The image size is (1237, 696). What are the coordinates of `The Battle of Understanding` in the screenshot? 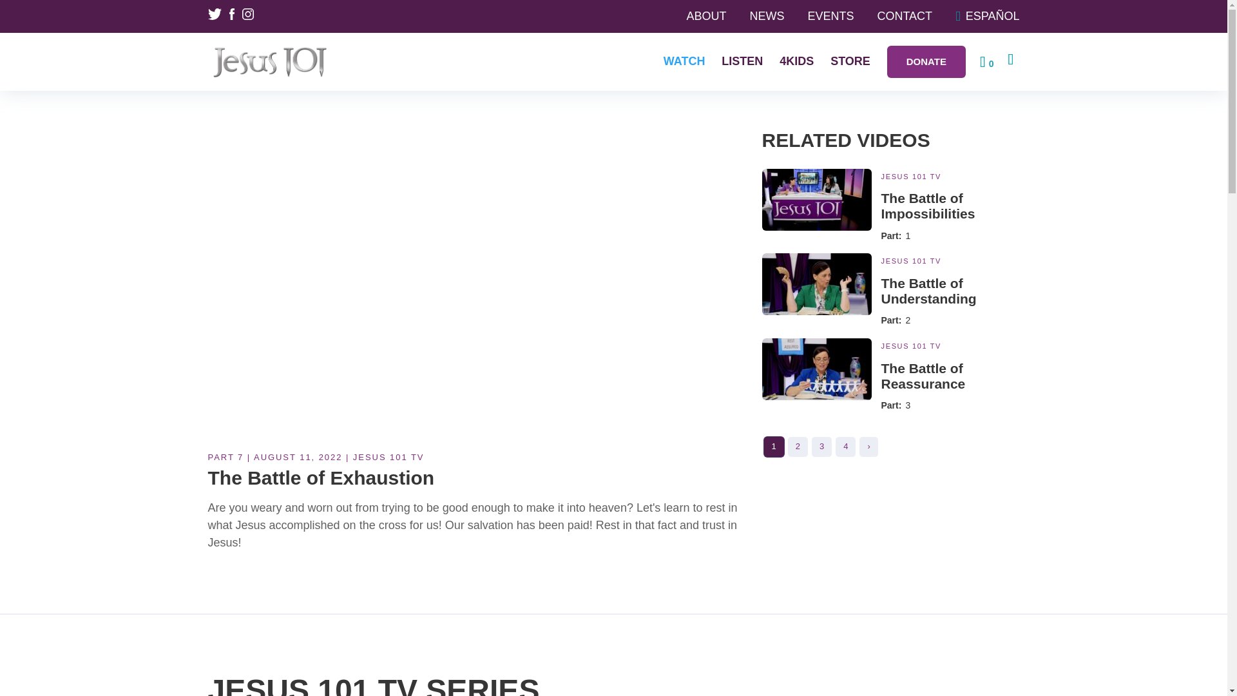 It's located at (929, 291).